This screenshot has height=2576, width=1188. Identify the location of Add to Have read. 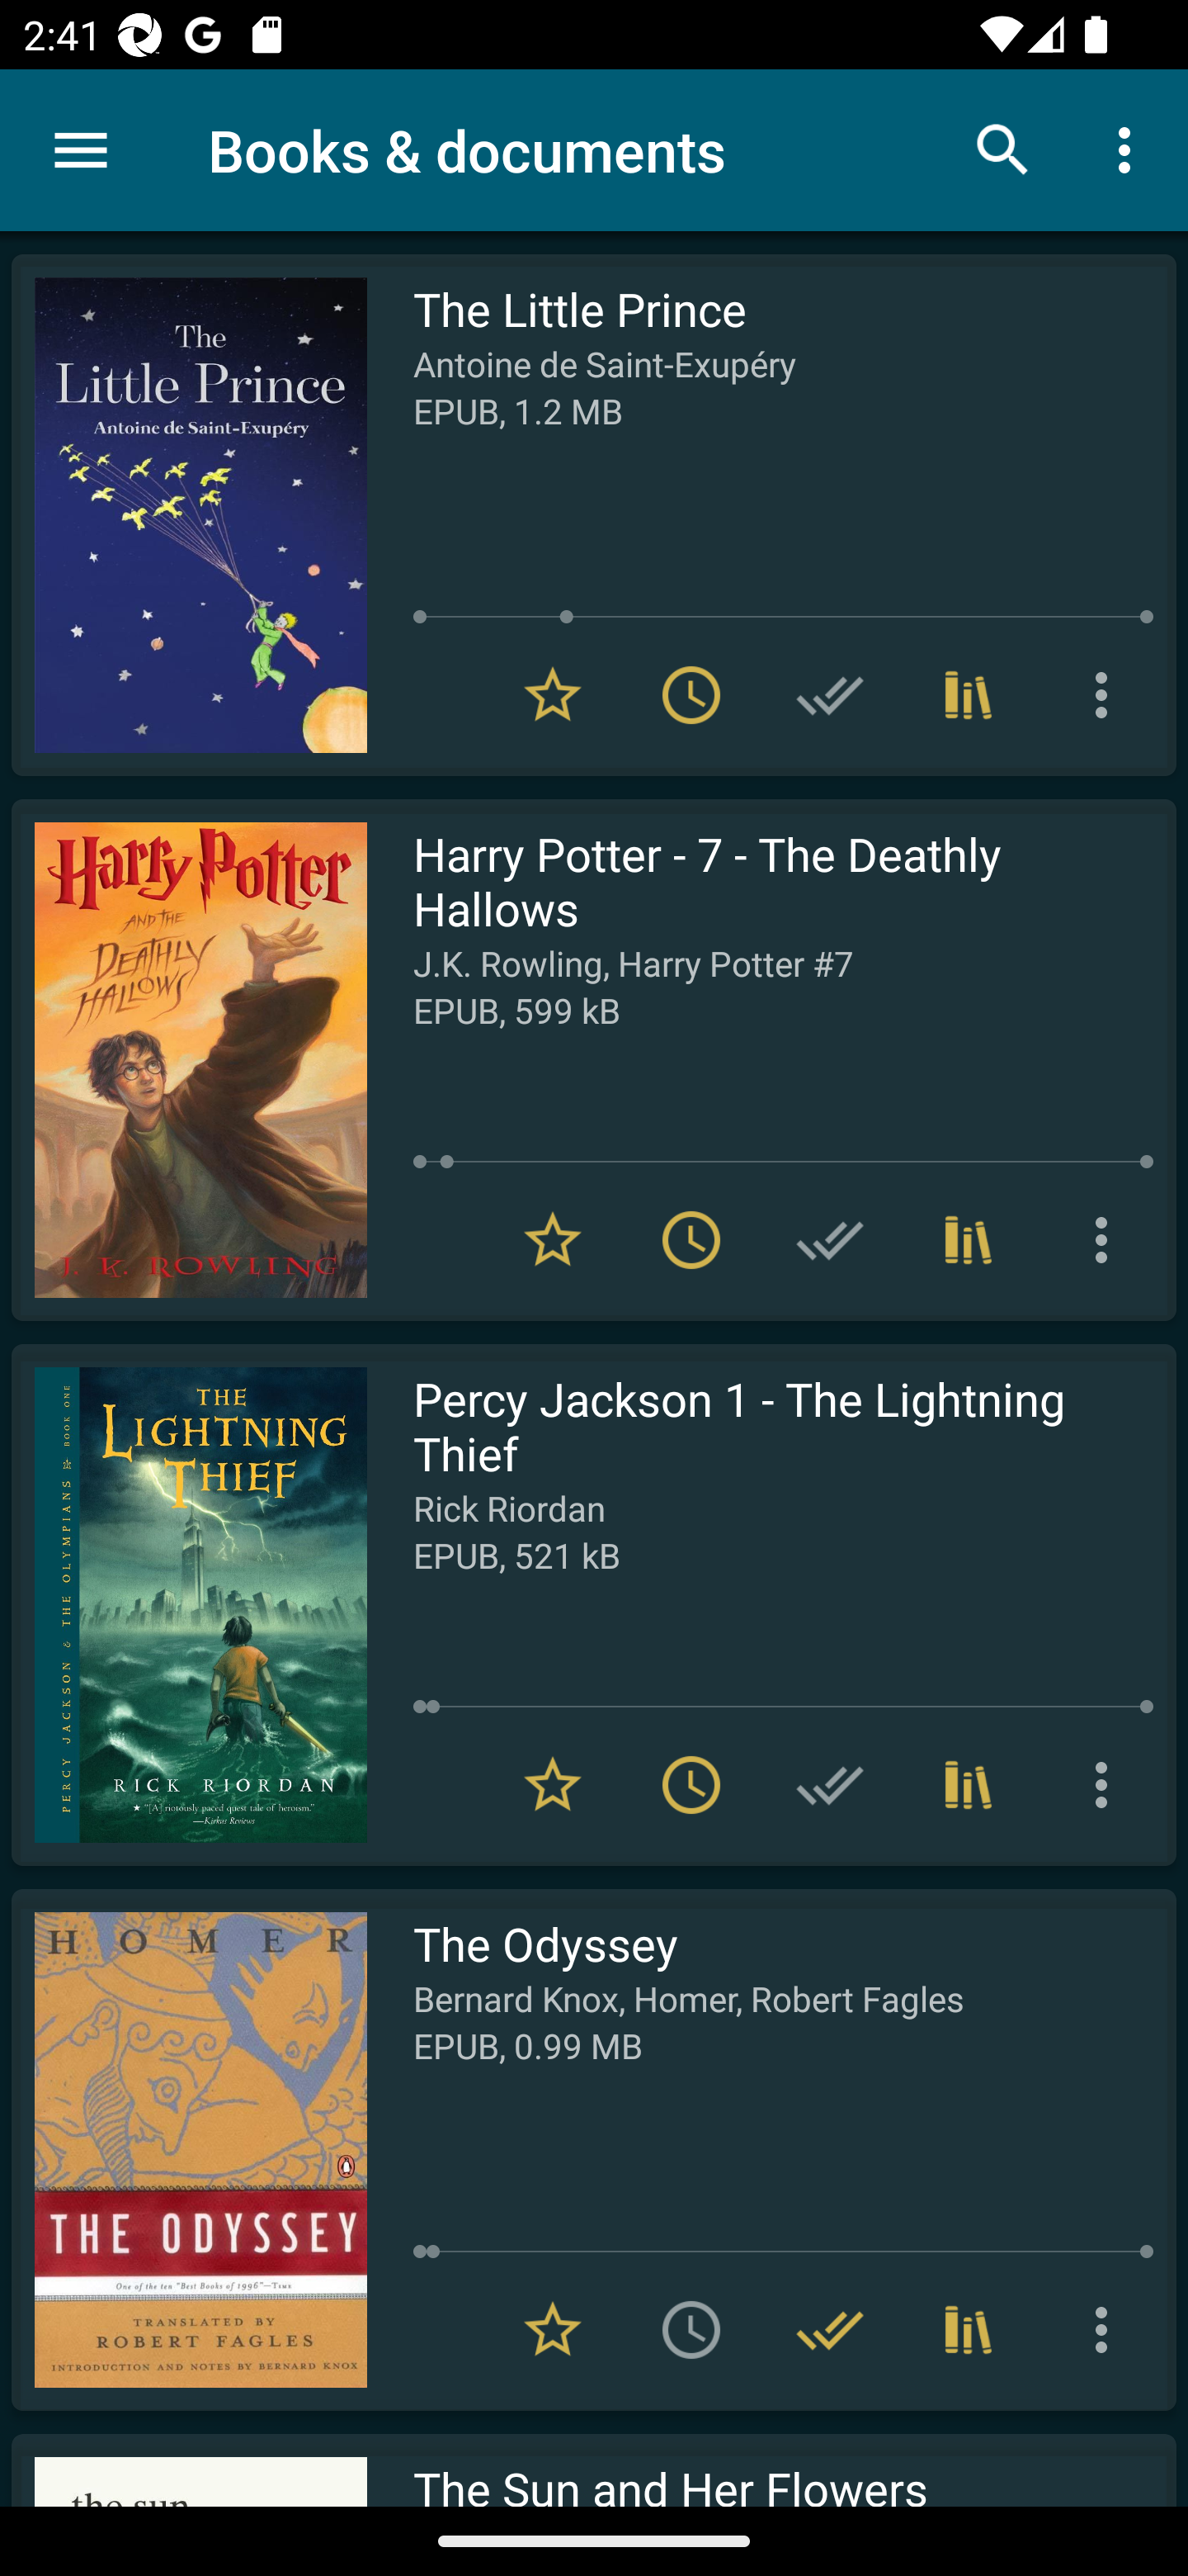
(830, 695).